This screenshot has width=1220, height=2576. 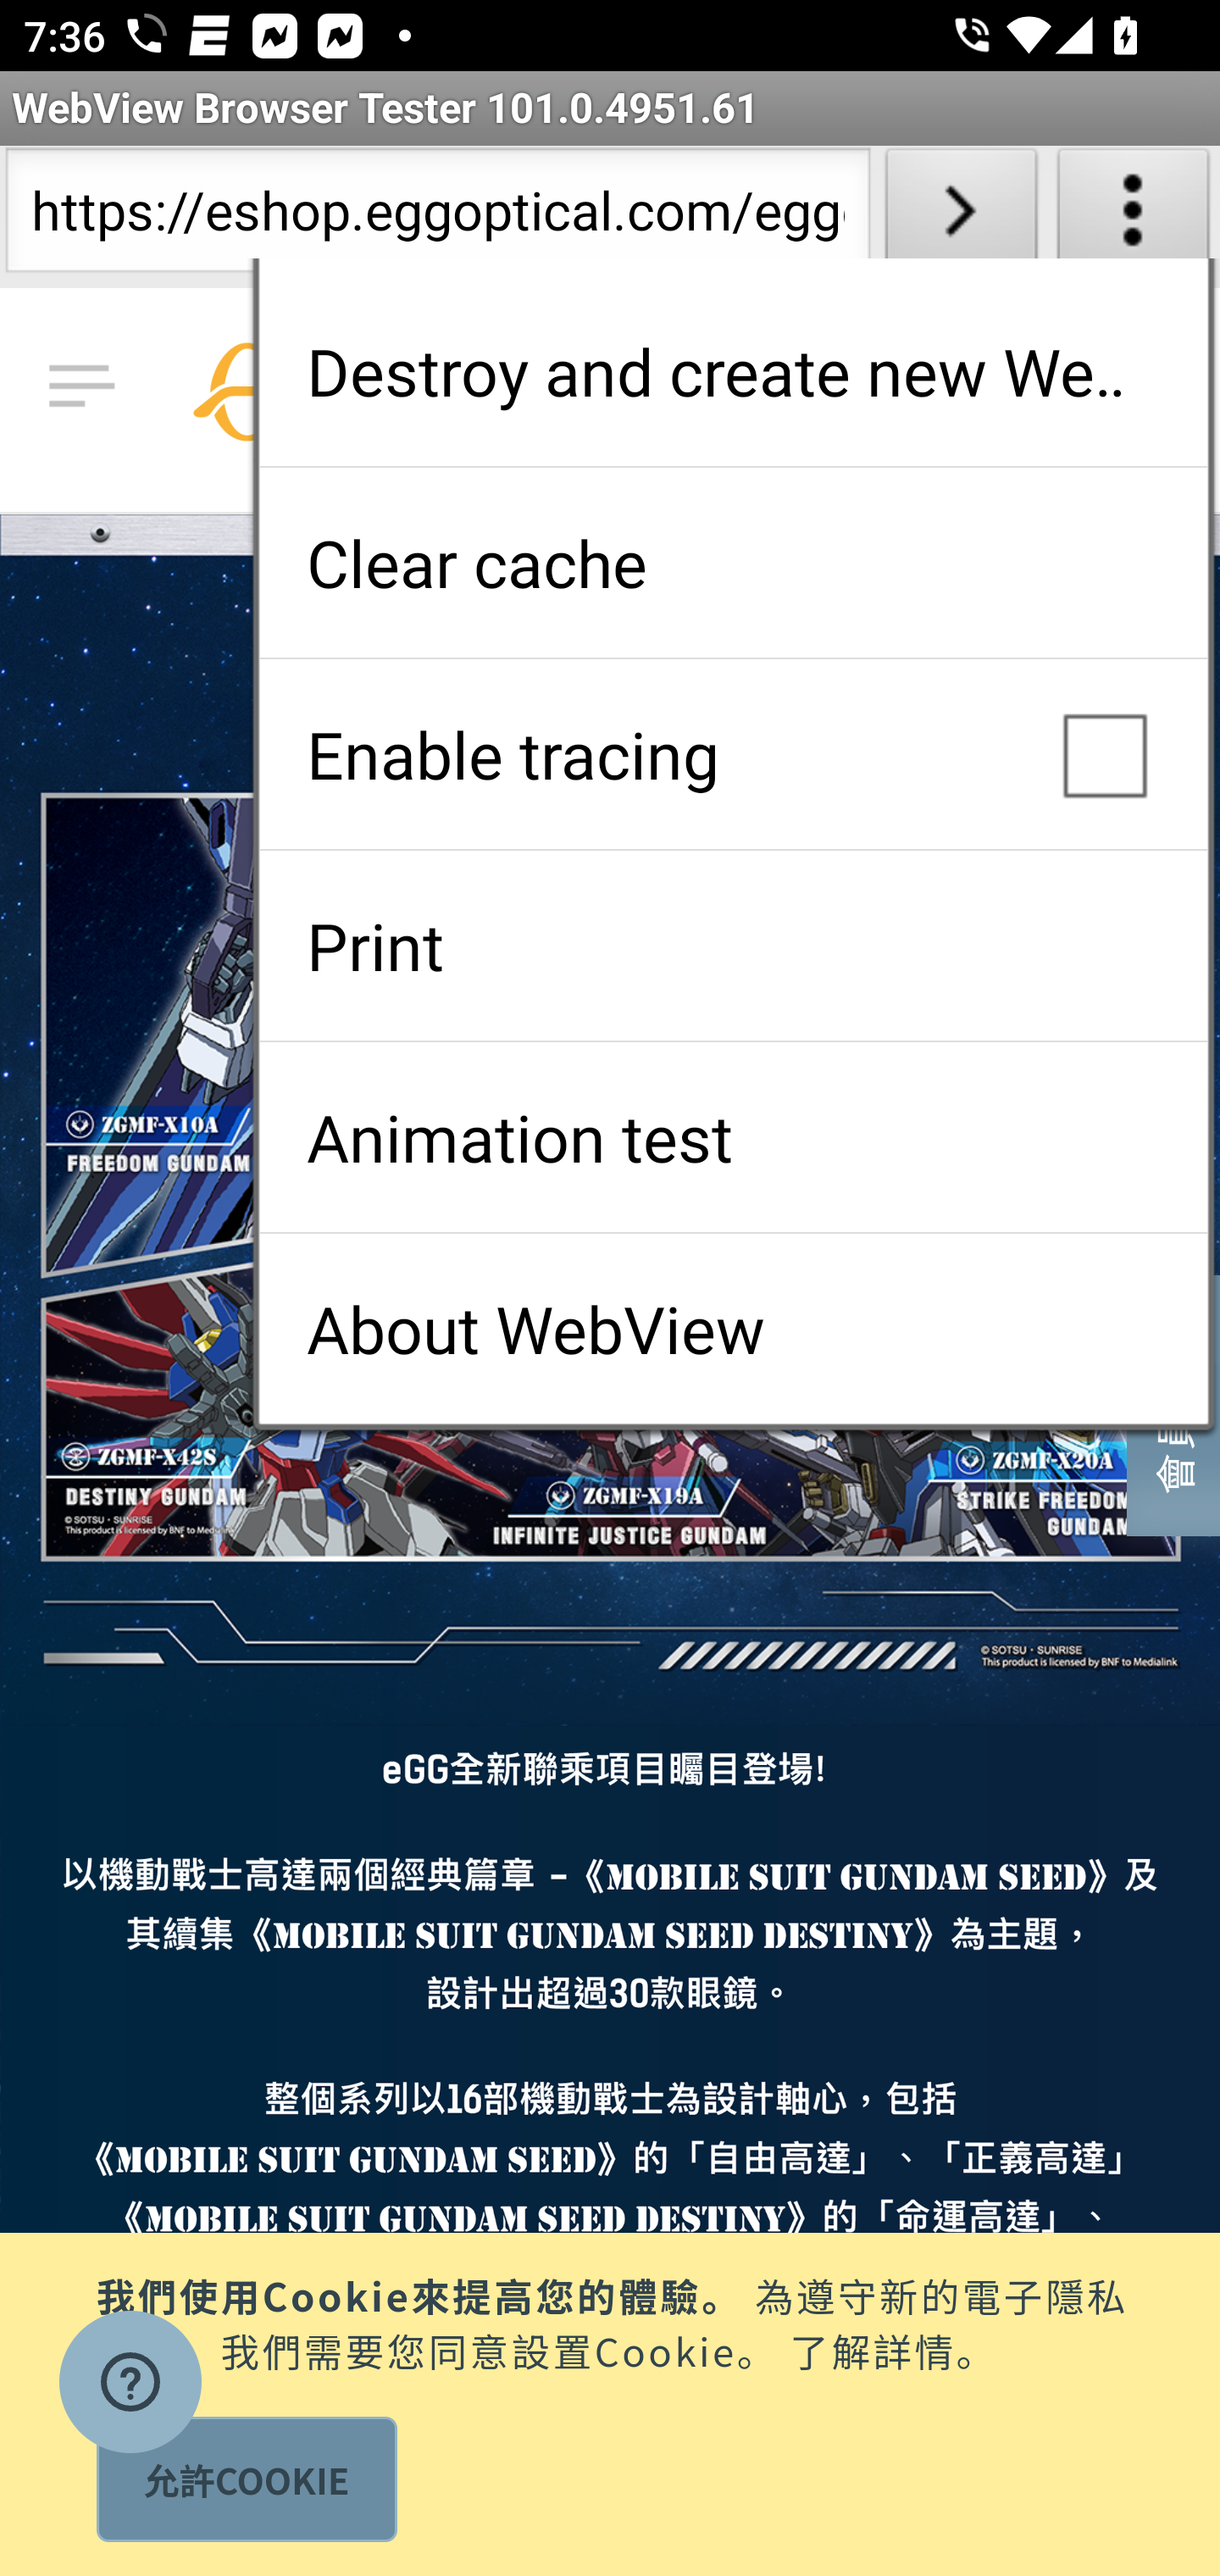 I want to click on Clear cache, so click(x=733, y=563).